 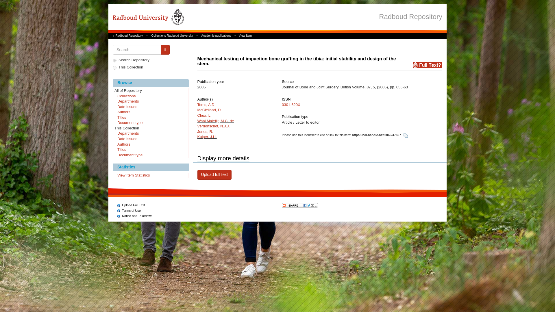 I want to click on Verdonschot, N.J.J., so click(x=213, y=126).